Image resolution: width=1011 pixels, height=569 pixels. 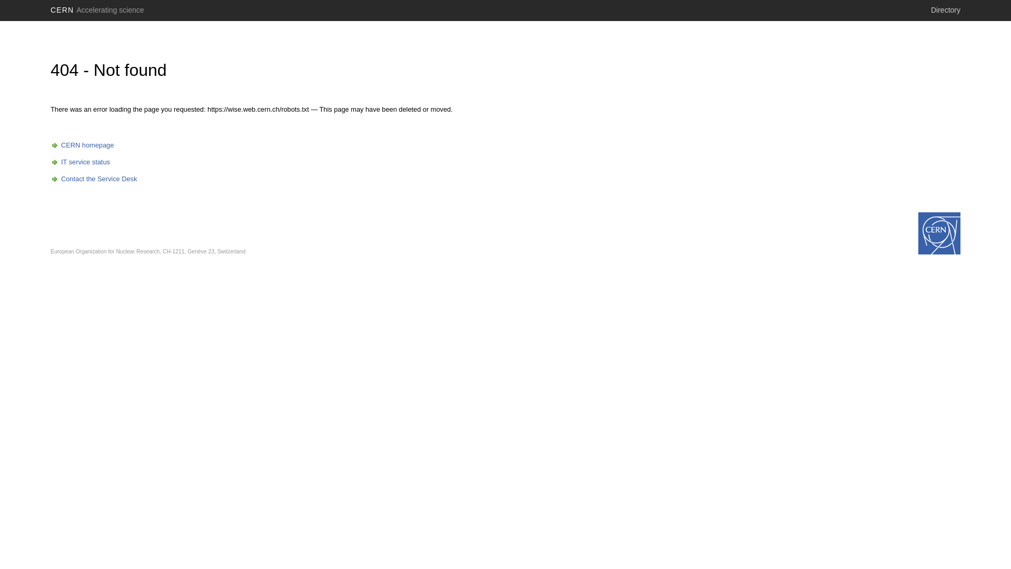 What do you see at coordinates (94, 179) in the screenshot?
I see `Contact the Service Desk` at bounding box center [94, 179].